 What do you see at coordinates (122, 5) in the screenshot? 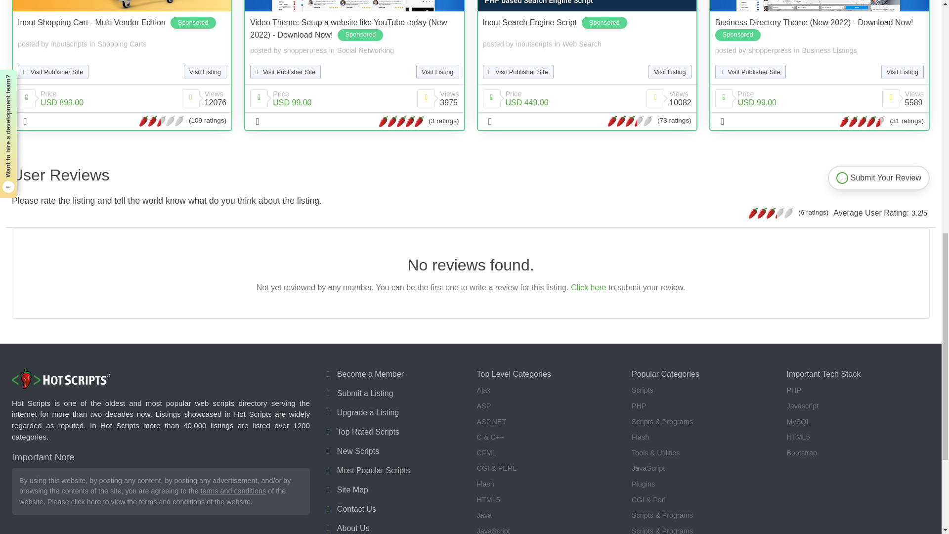
I see `Visit Listing - Inout Shopping Cart - Multi Vendor Edition` at bounding box center [122, 5].